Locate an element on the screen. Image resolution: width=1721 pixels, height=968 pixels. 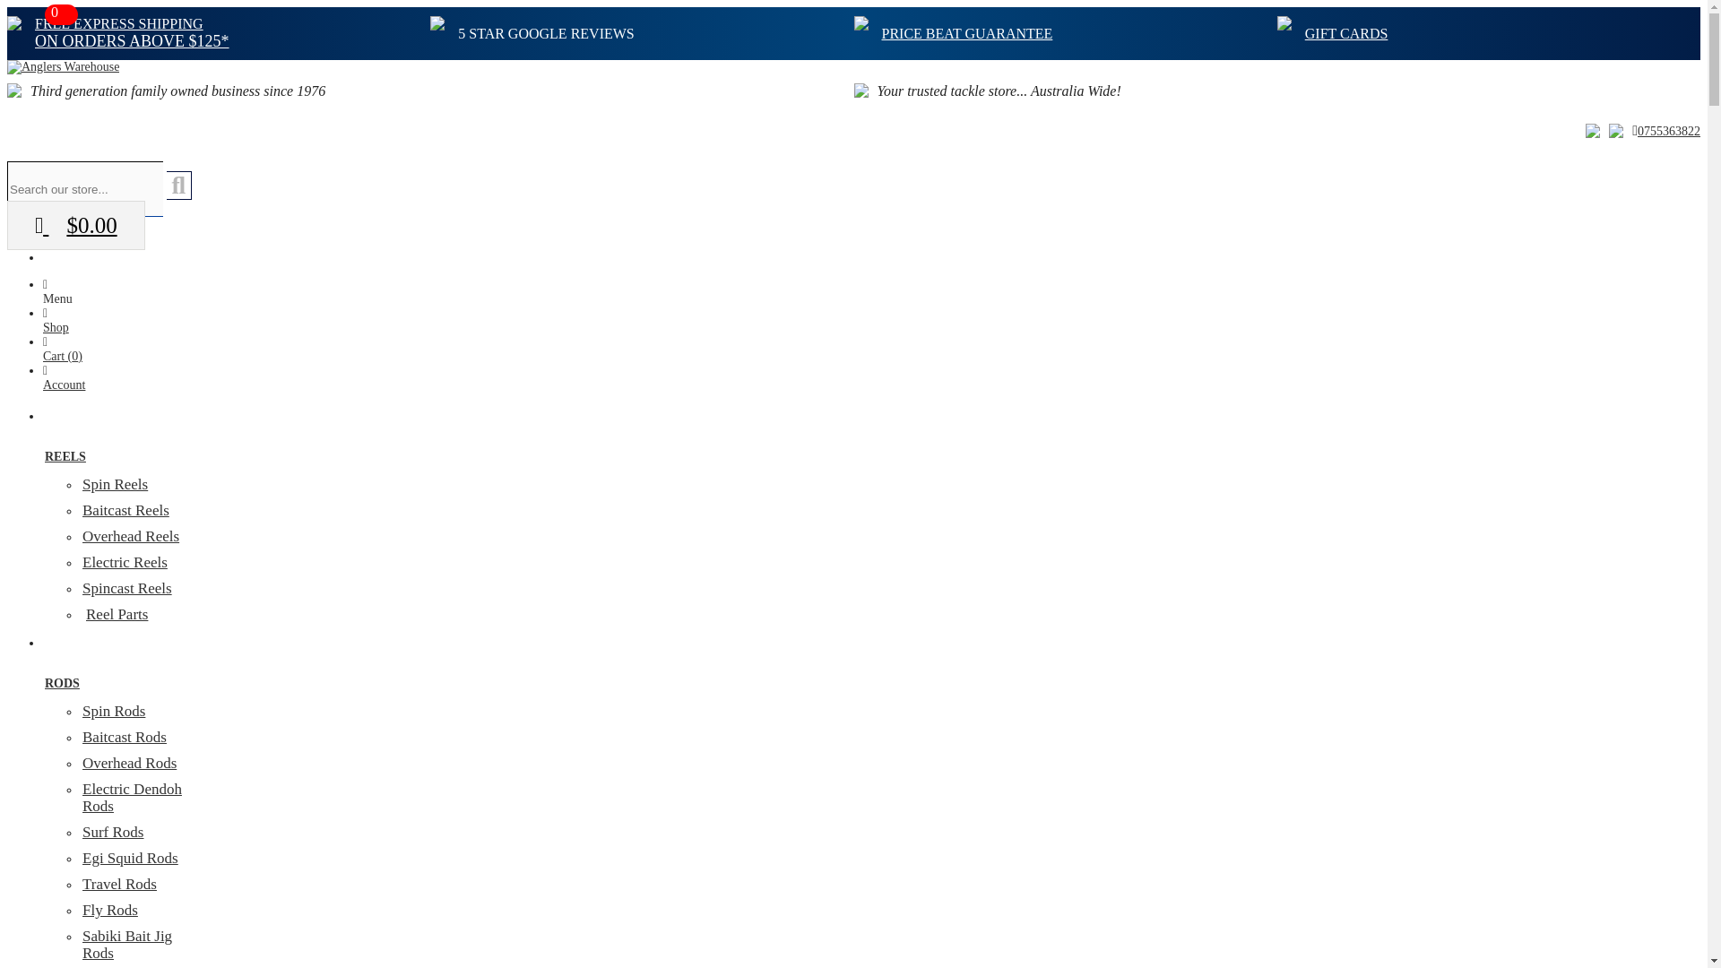
RODS is located at coordinates (117, 690).